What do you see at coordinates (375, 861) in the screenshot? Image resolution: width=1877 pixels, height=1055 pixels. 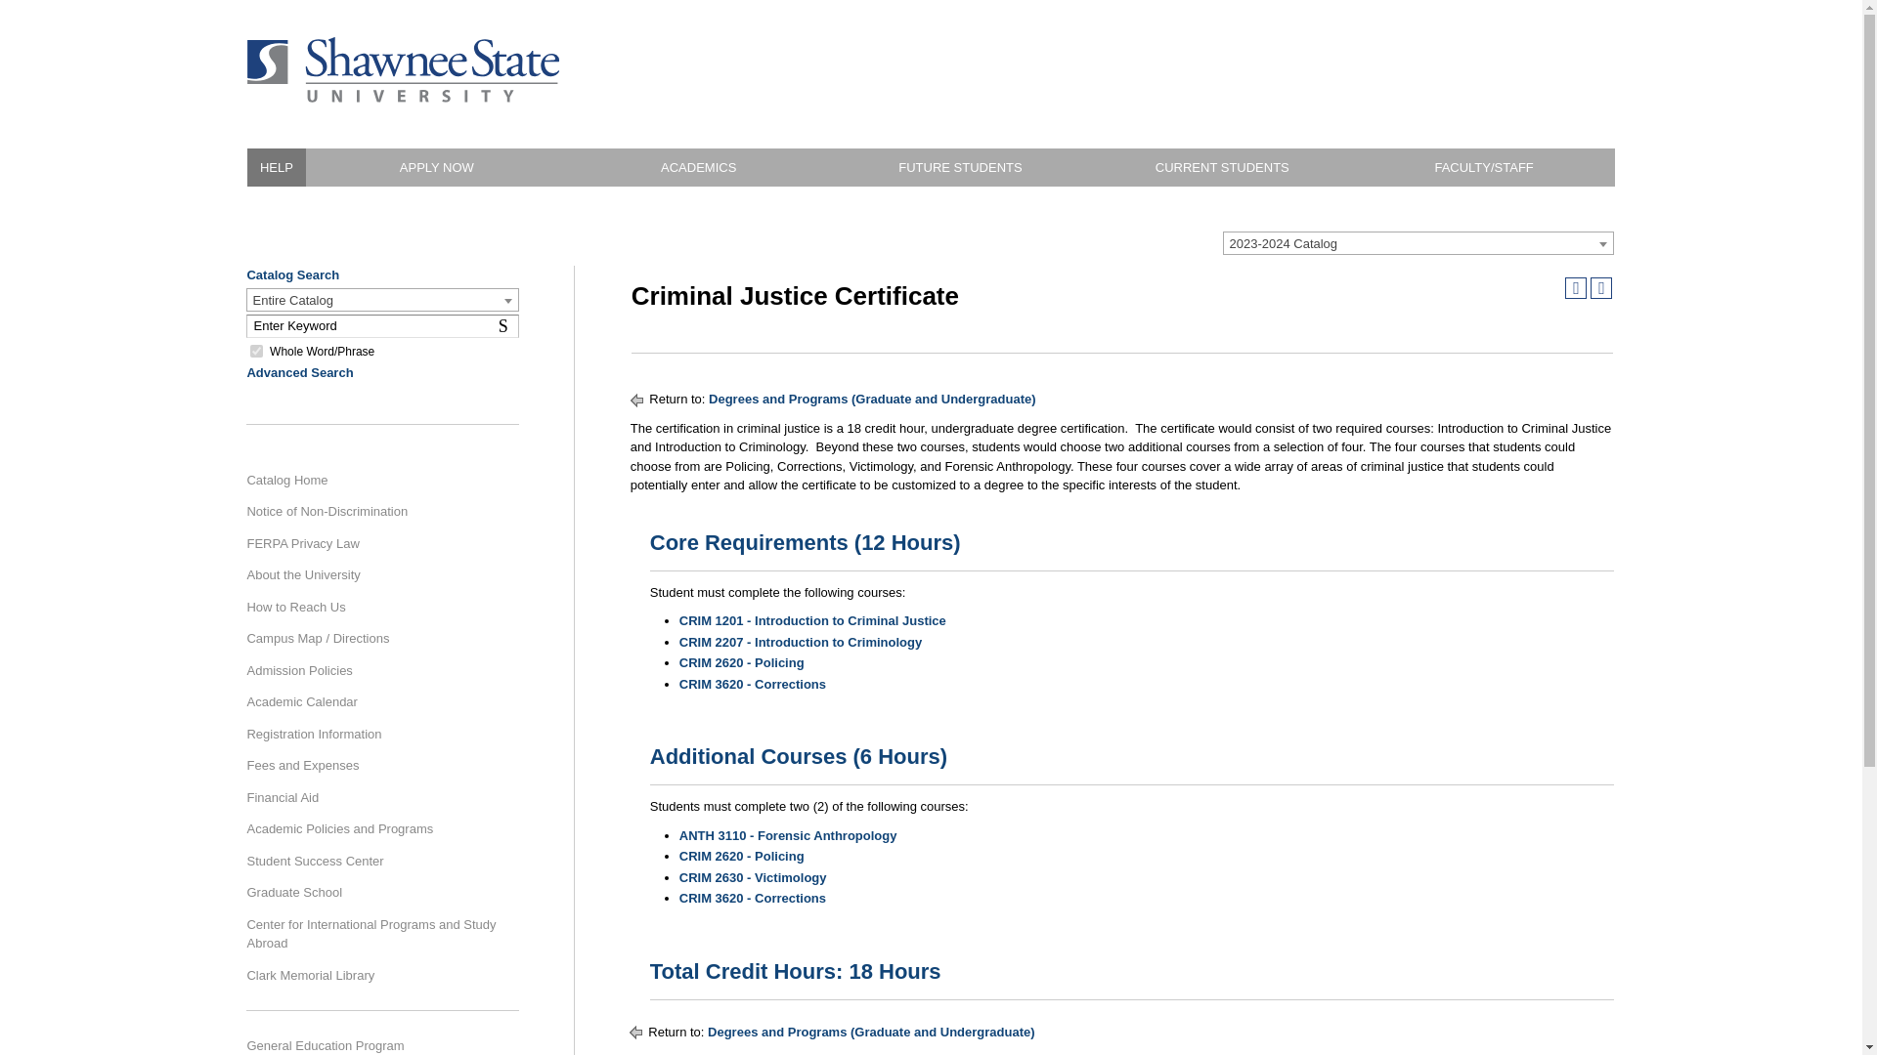 I see `How to Reach Us` at bounding box center [375, 861].